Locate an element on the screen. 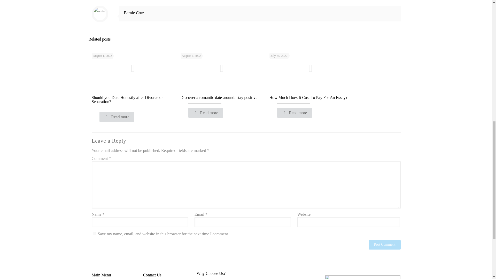 This screenshot has width=496, height=279. Bernie Cruz is located at coordinates (134, 13).